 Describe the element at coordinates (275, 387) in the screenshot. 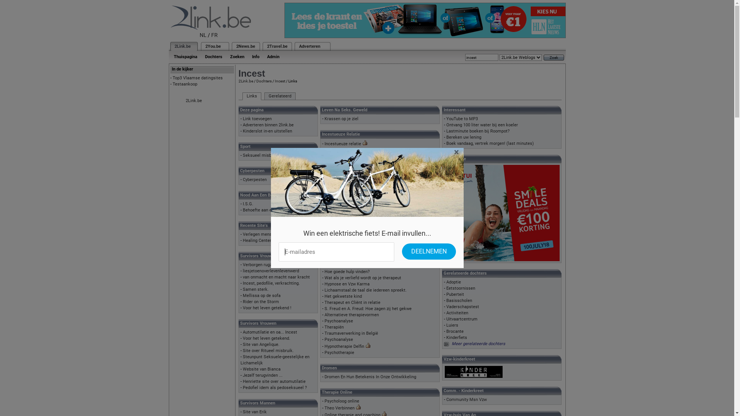

I see `Pedofiel idem als pedoseksueel ?` at that location.